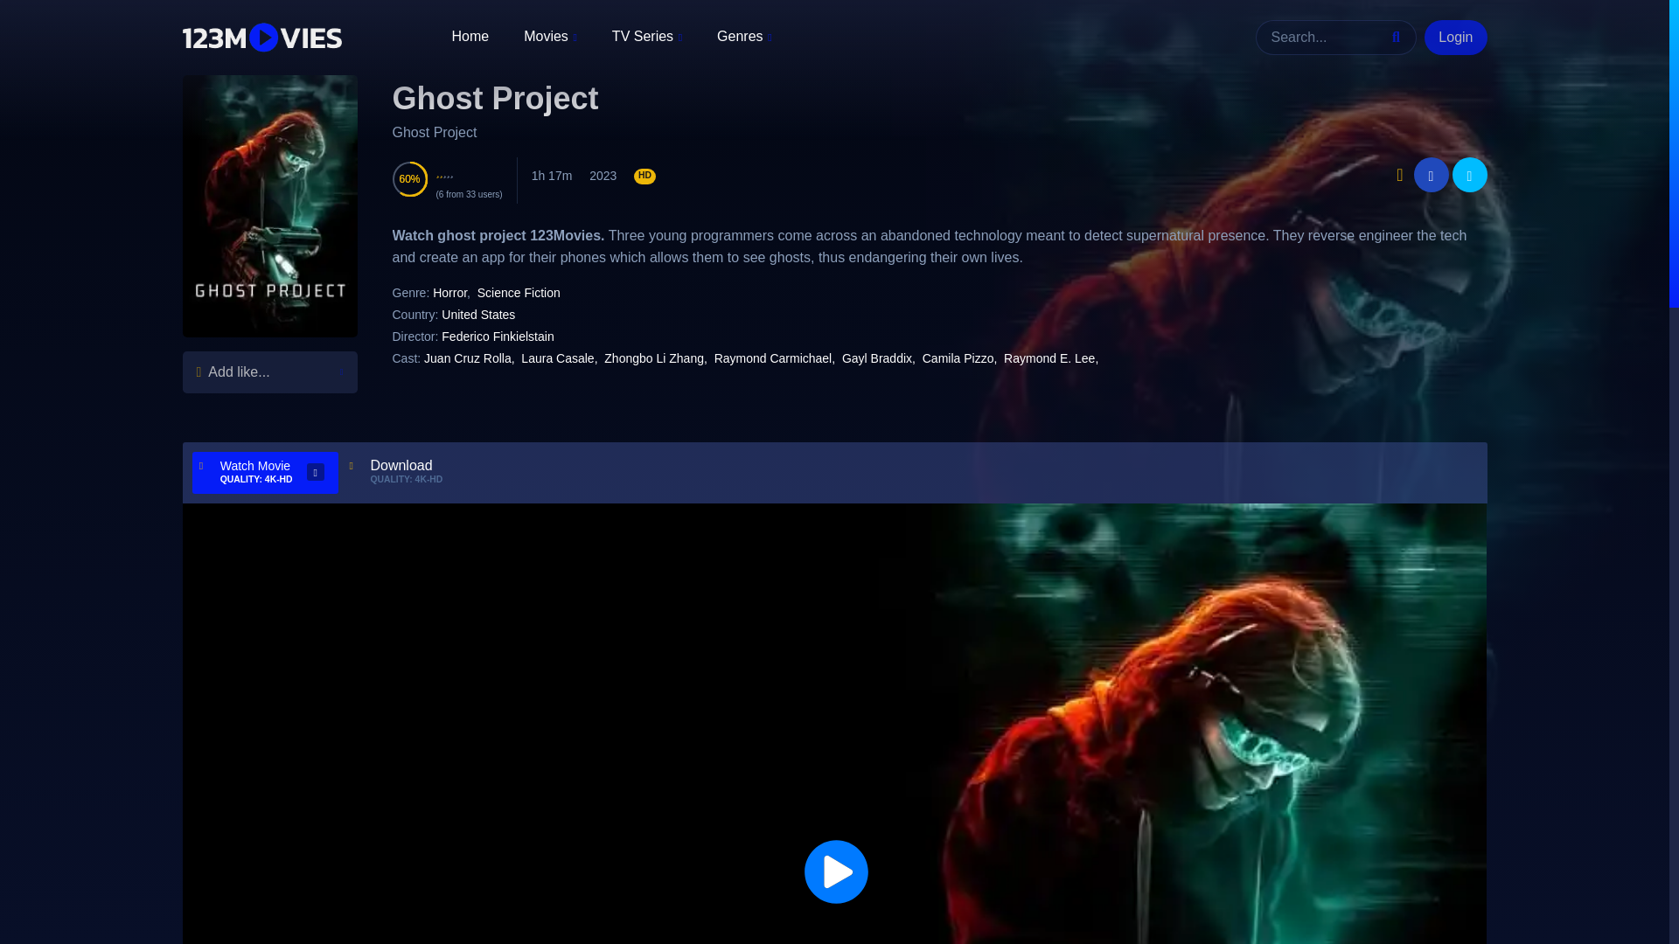 This screenshot has width=1679, height=944. Describe the element at coordinates (647, 37) in the screenshot. I see `TV Series` at that location.